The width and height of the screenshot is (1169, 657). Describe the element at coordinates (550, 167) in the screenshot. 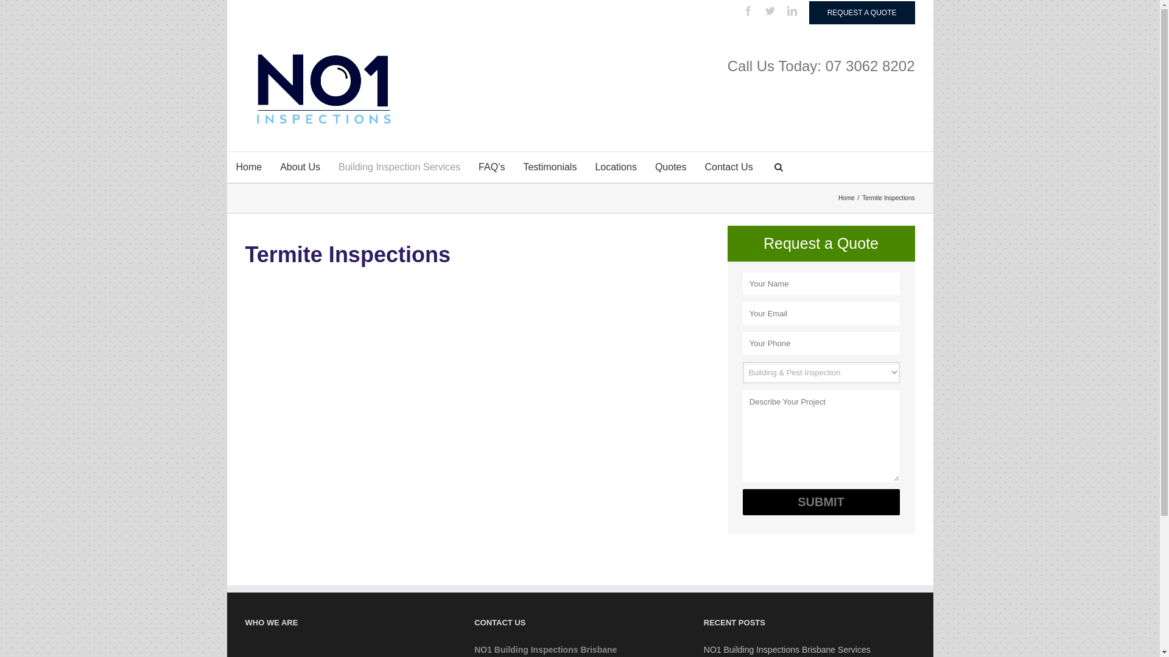

I see `Testimonials` at that location.